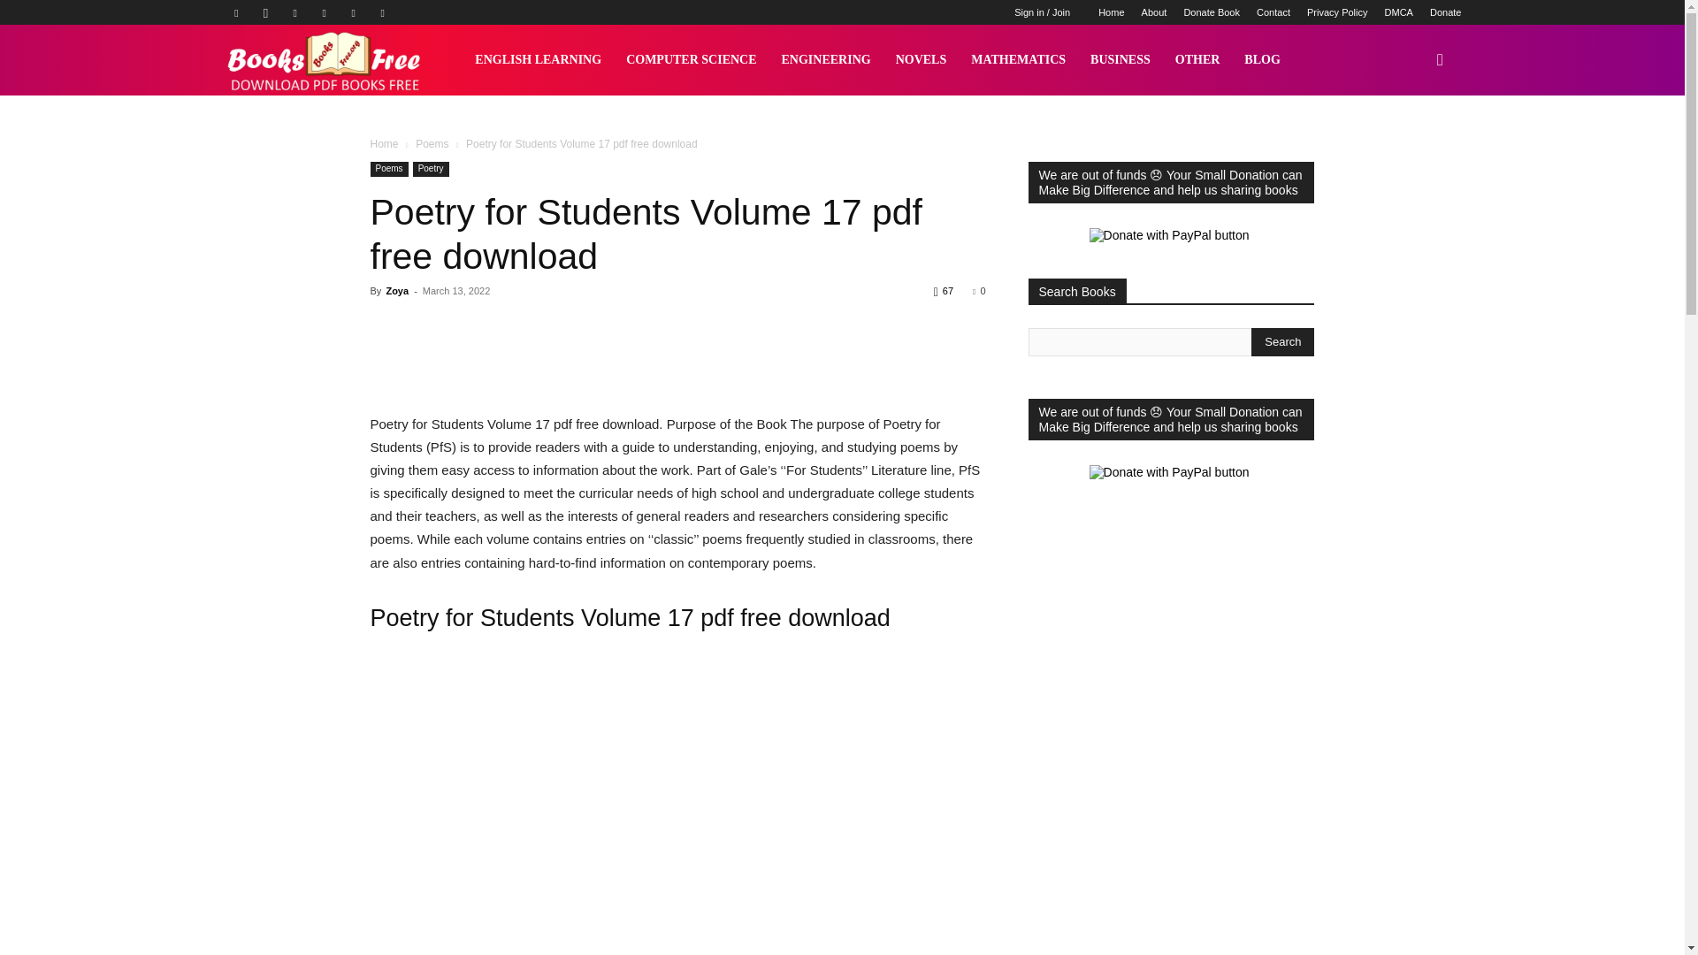 The image size is (1698, 955). What do you see at coordinates (382, 12) in the screenshot?
I see `Youtube` at bounding box center [382, 12].